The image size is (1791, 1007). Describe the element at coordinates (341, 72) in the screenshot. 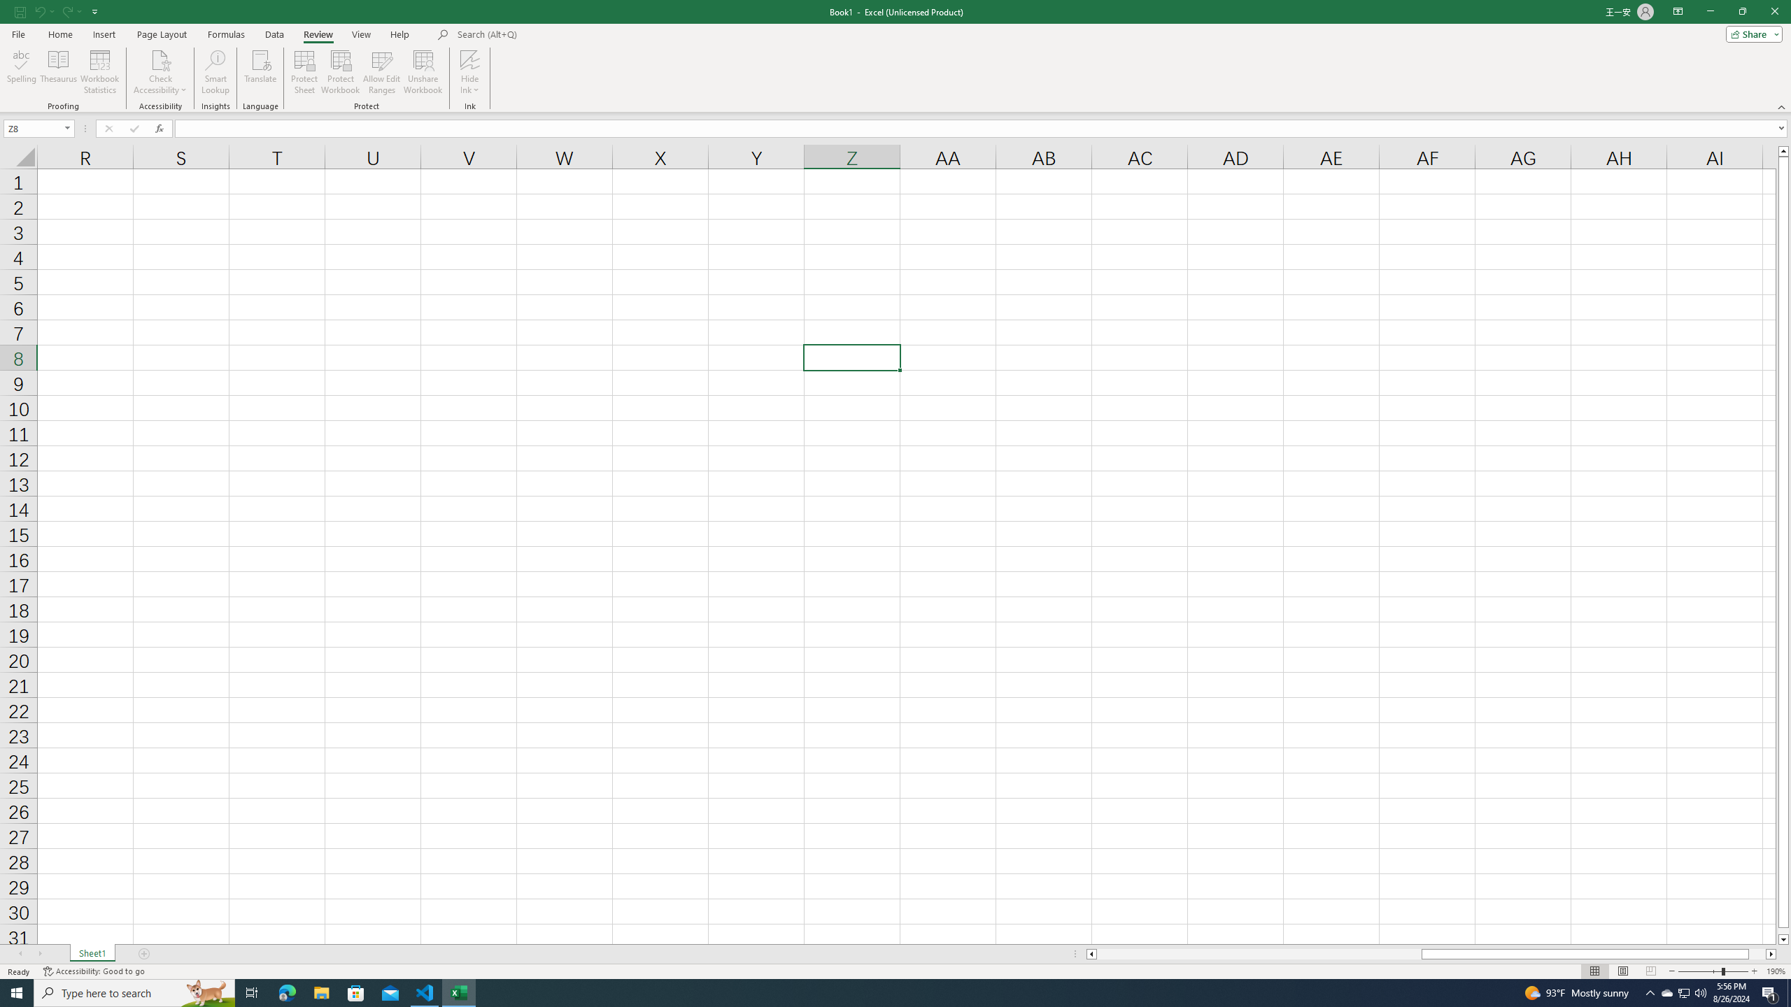

I see `Protect Workbook...` at that location.